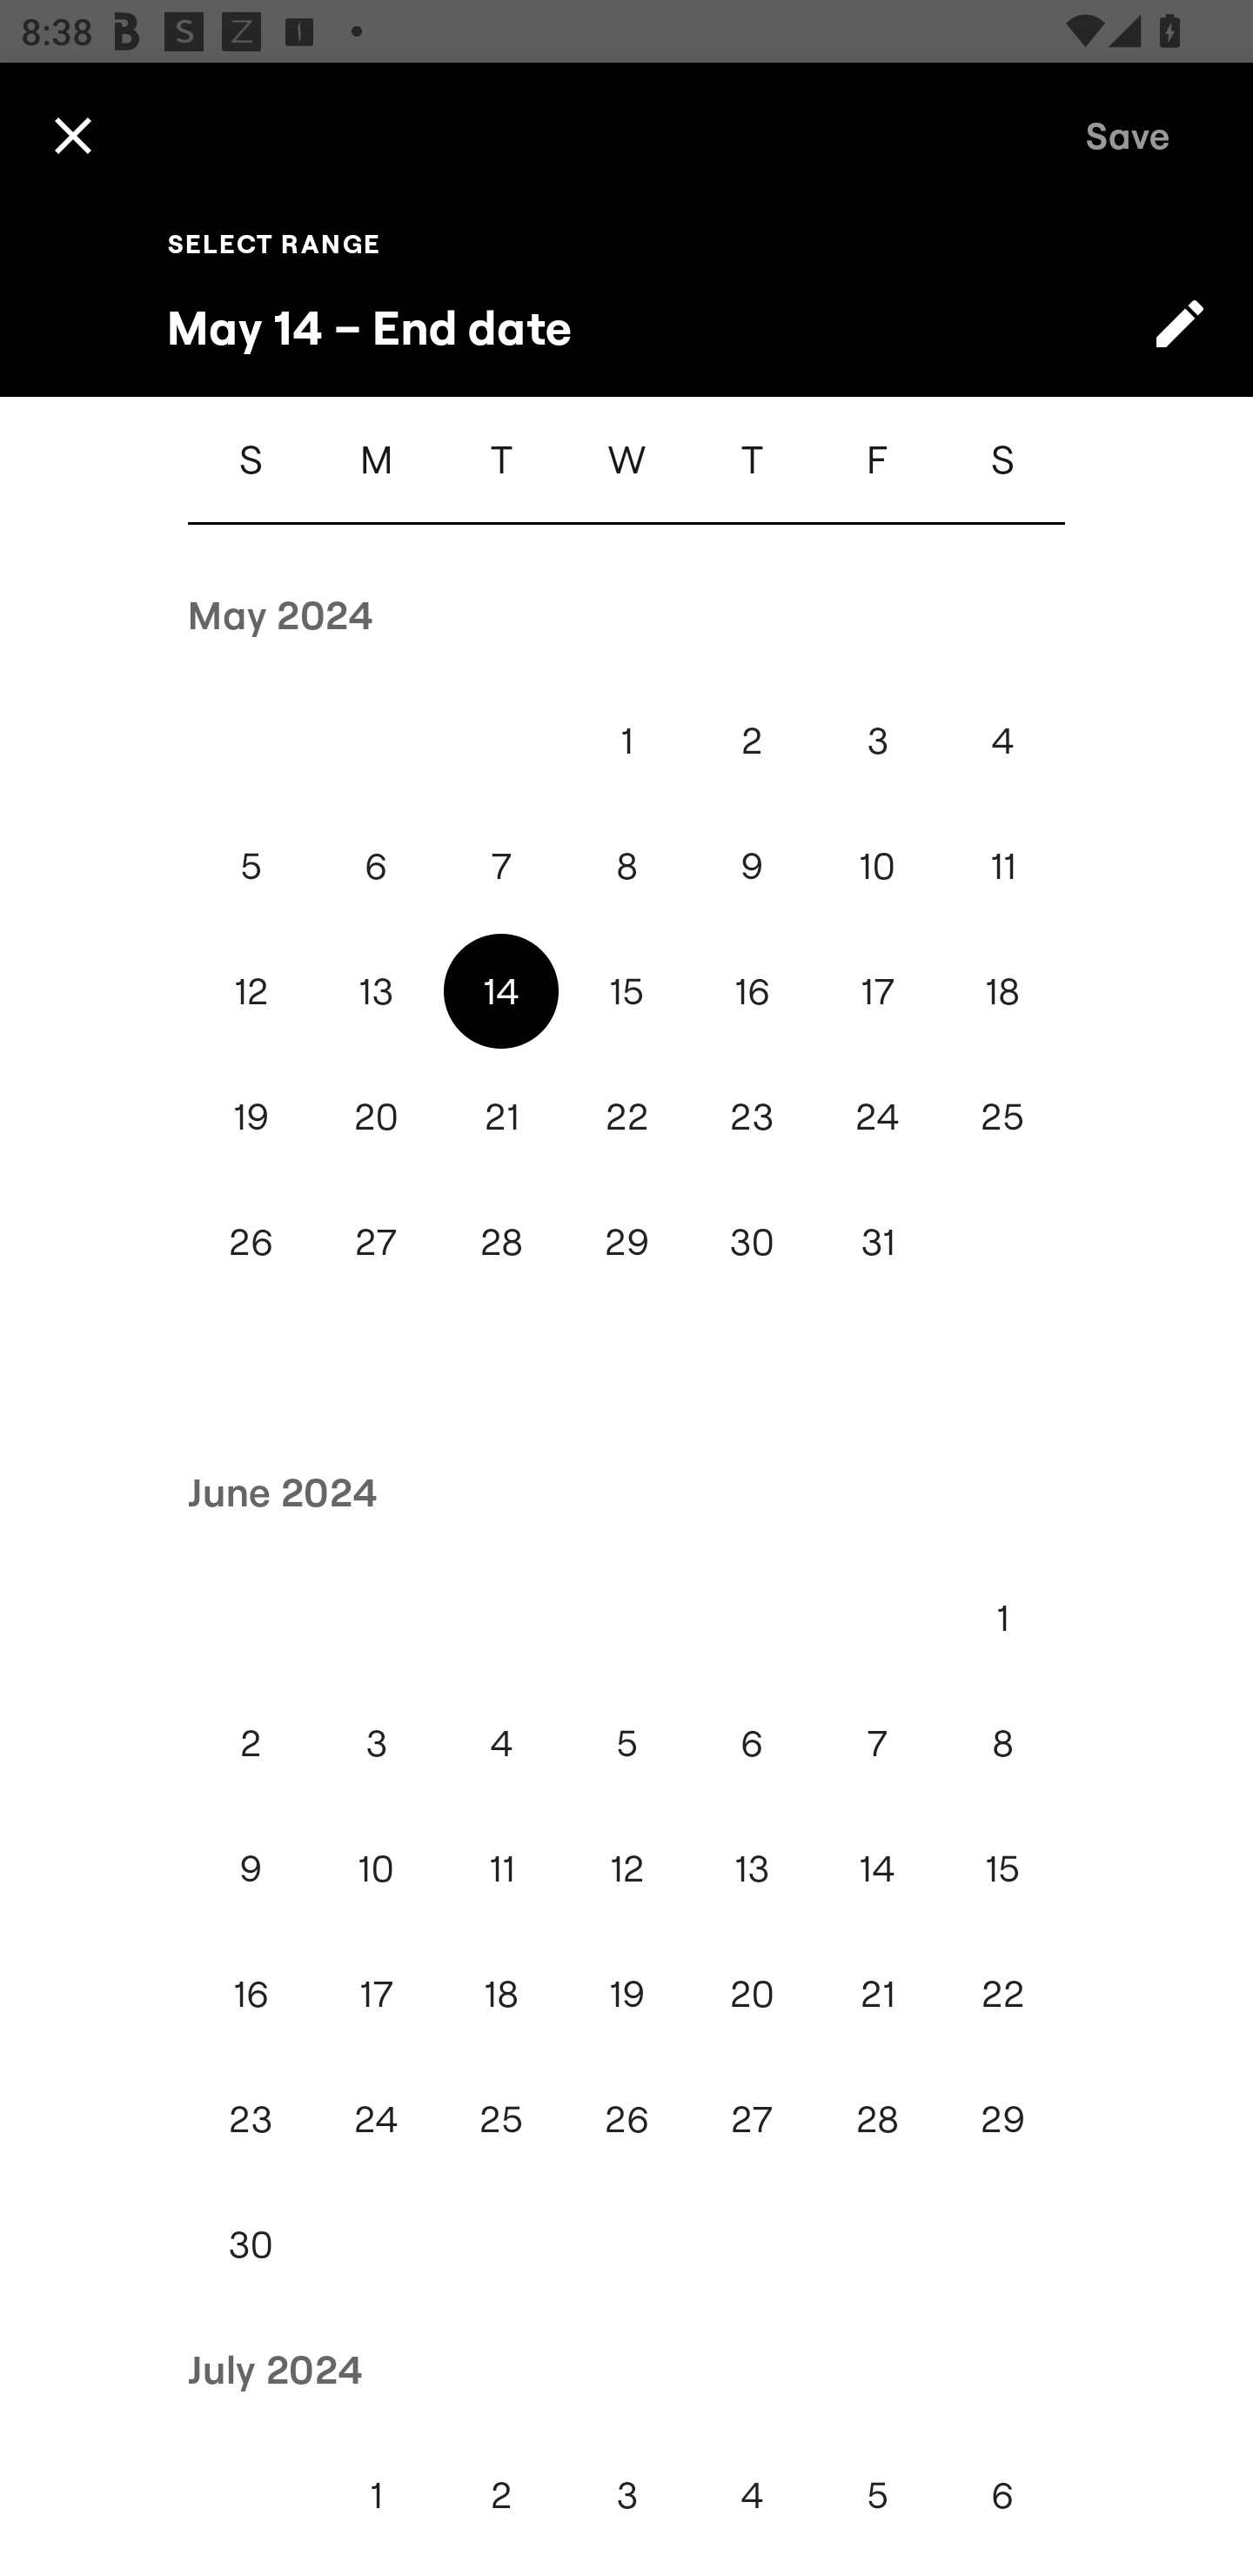 The image size is (1253, 2576). What do you see at coordinates (877, 1116) in the screenshot?
I see `24 Fri, May 24` at bounding box center [877, 1116].